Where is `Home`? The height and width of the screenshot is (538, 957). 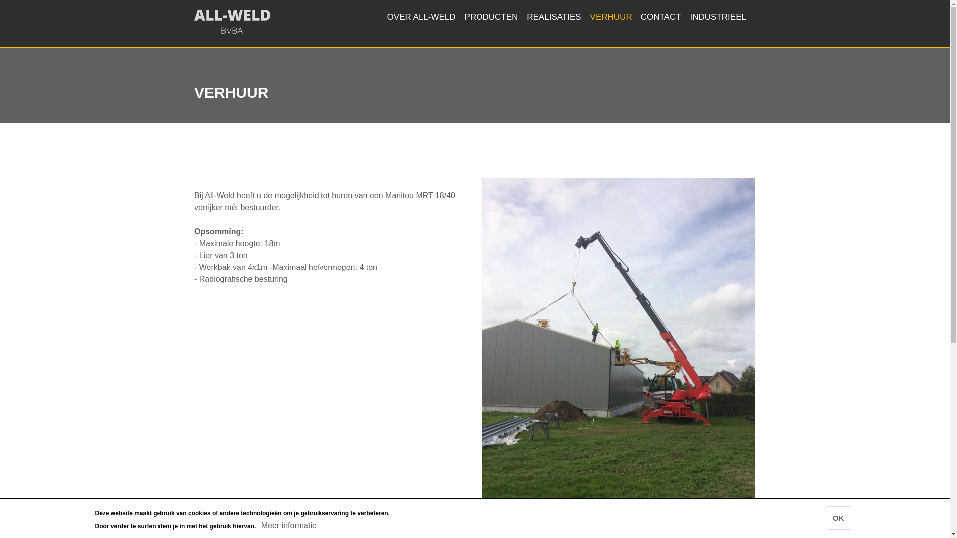
Home is located at coordinates (232, 31).